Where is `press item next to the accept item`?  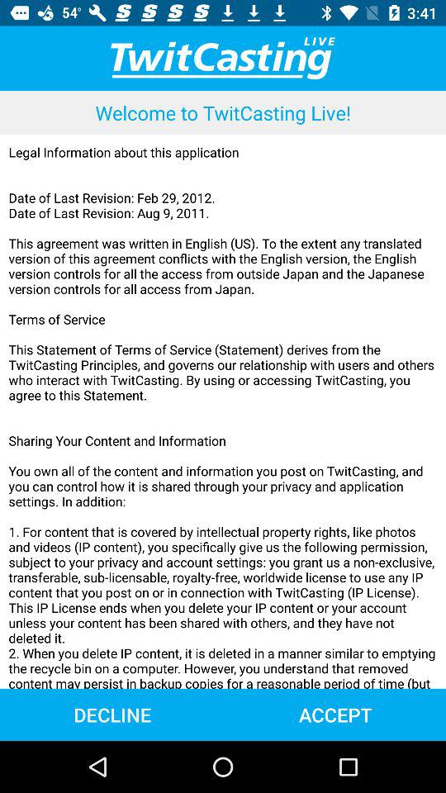
press item next to the accept item is located at coordinates (112, 714).